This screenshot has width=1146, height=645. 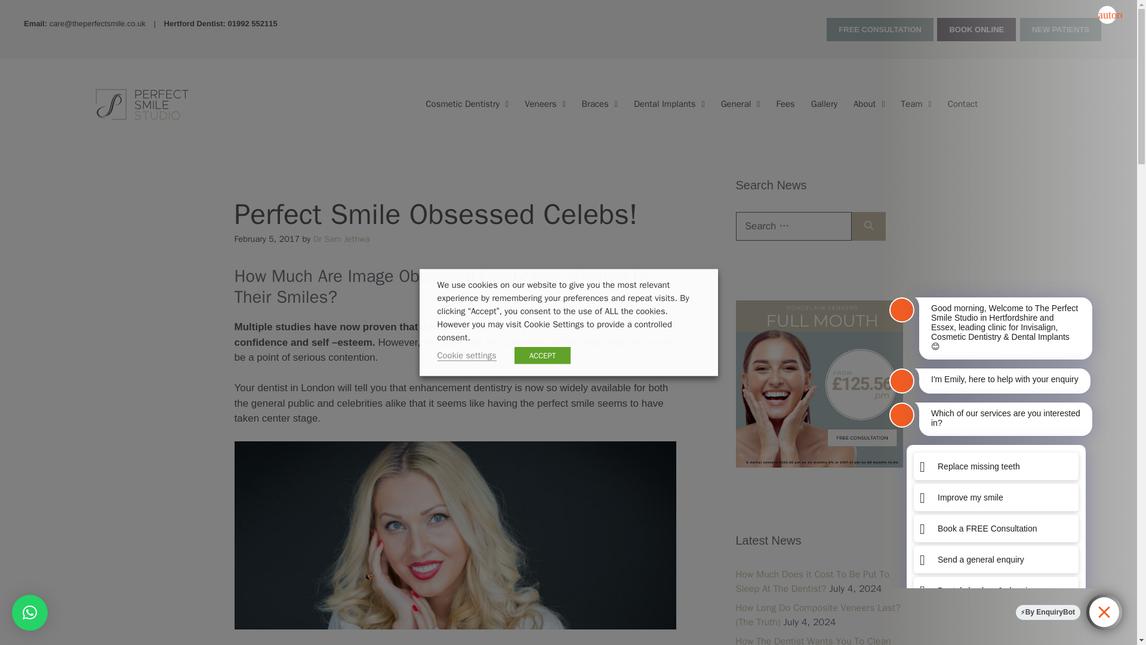 What do you see at coordinates (599, 104) in the screenshot?
I see `Braces` at bounding box center [599, 104].